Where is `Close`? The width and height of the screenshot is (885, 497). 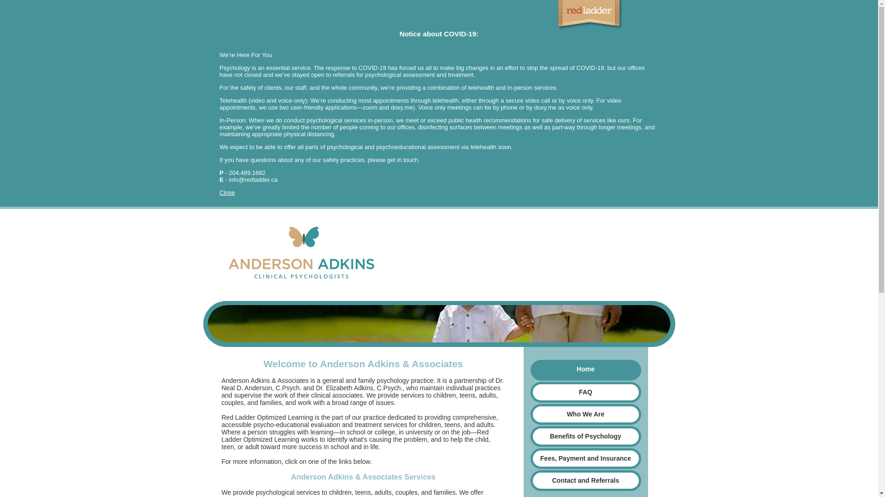 Close is located at coordinates (227, 192).